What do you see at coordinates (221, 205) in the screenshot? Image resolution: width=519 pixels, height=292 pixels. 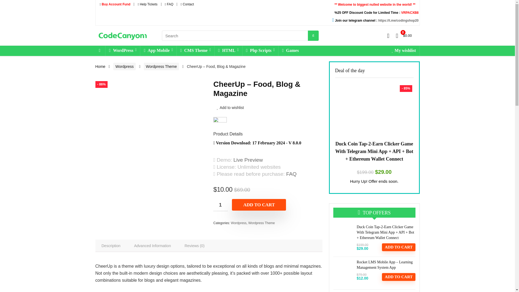 I see `Qty` at bounding box center [221, 205].